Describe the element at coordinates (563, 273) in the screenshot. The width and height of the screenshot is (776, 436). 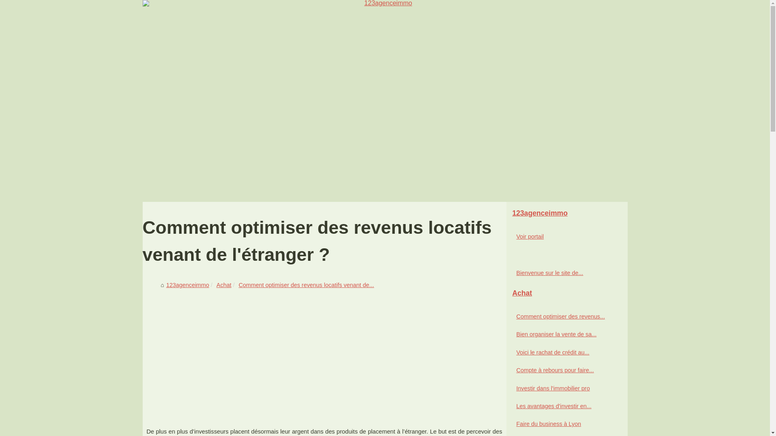
I see `Bienvenue sur le site de...` at that location.